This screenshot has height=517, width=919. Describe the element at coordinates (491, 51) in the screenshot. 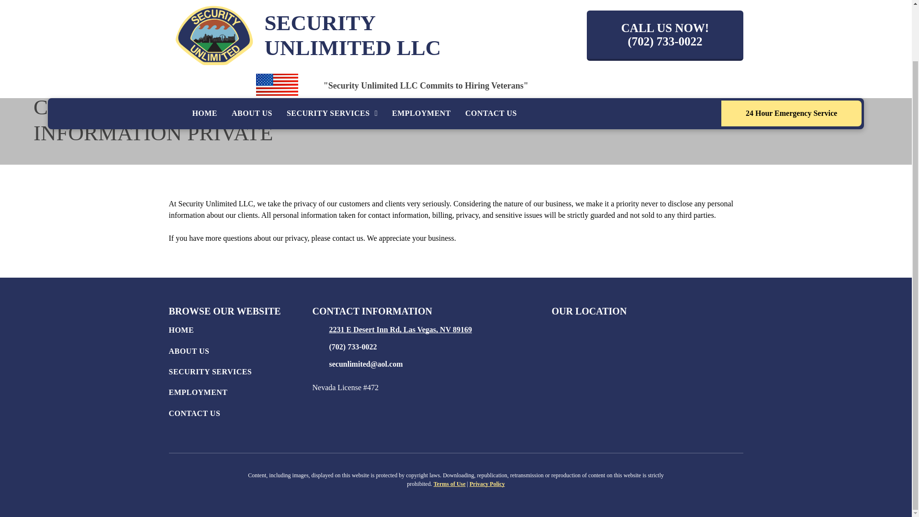

I see `CONTACT US` at that location.